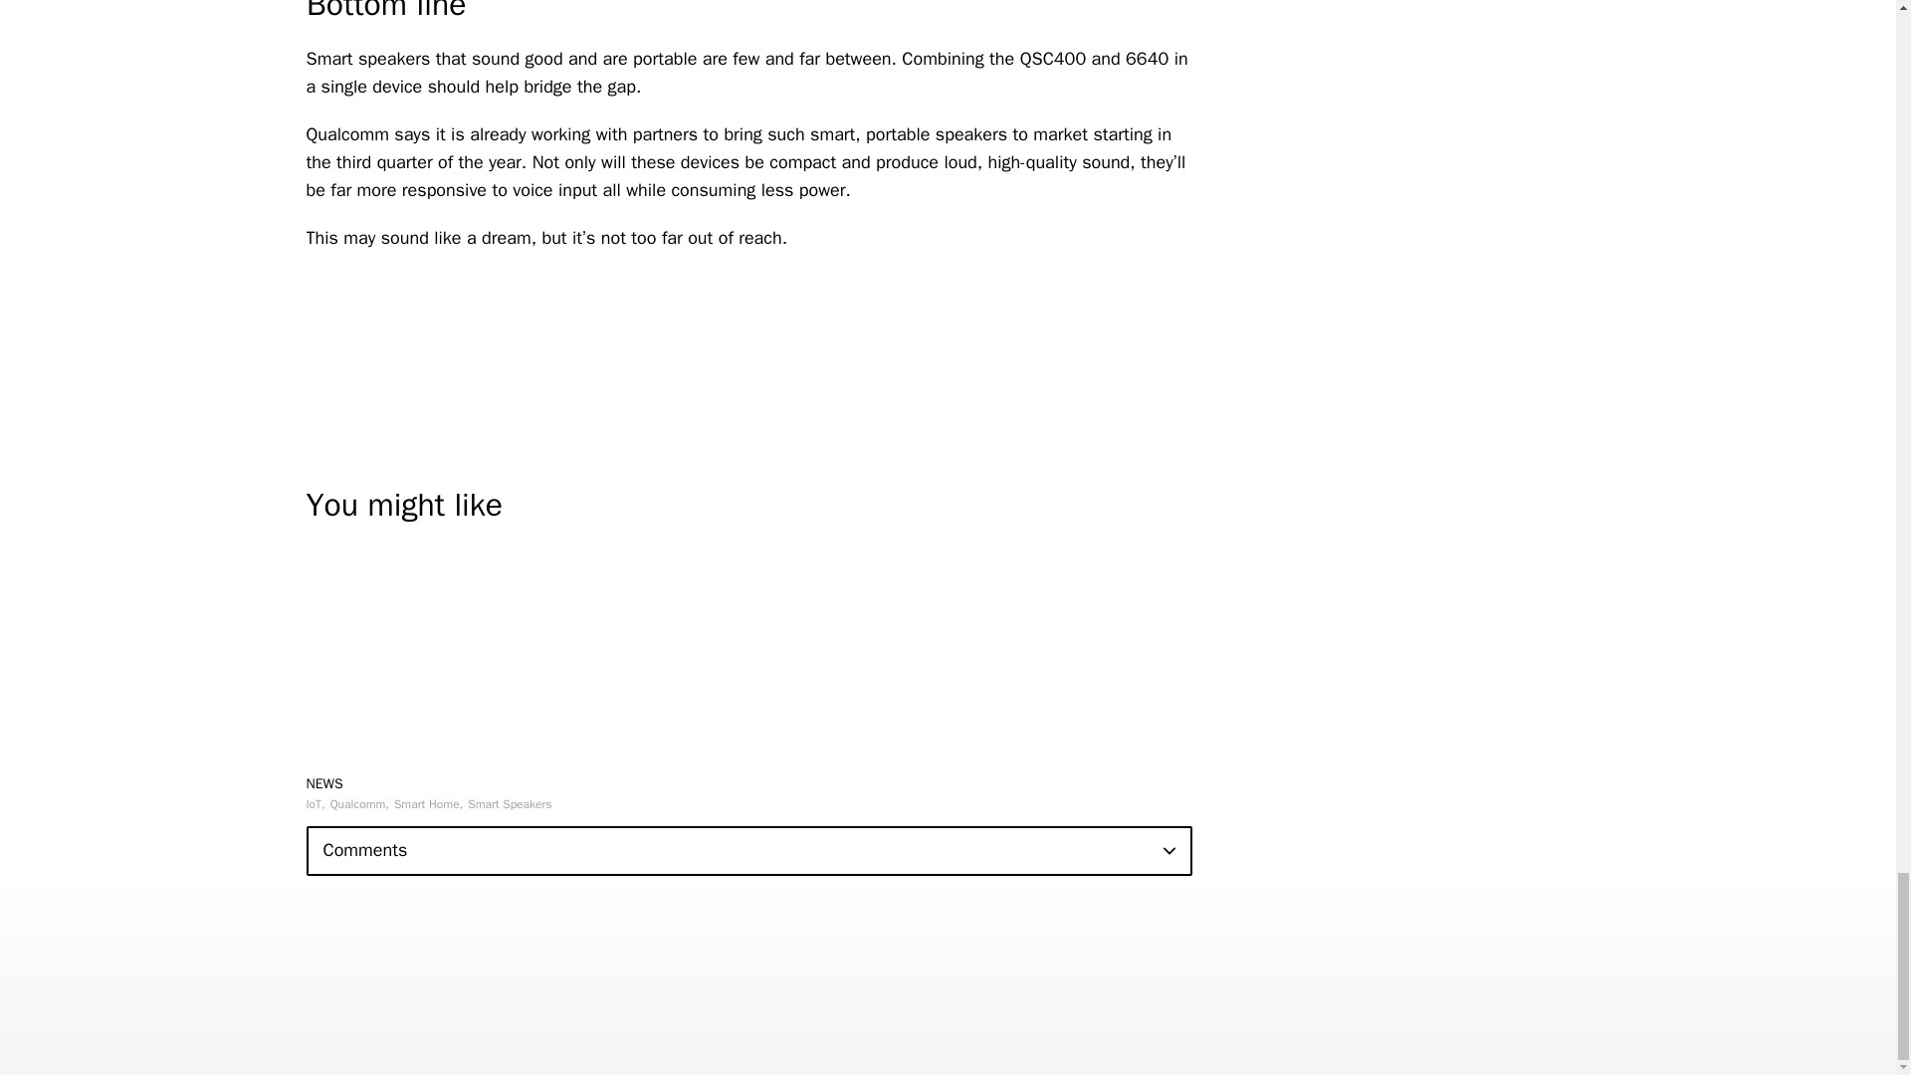  Describe the element at coordinates (360, 804) in the screenshot. I see `Qualcomm` at that location.